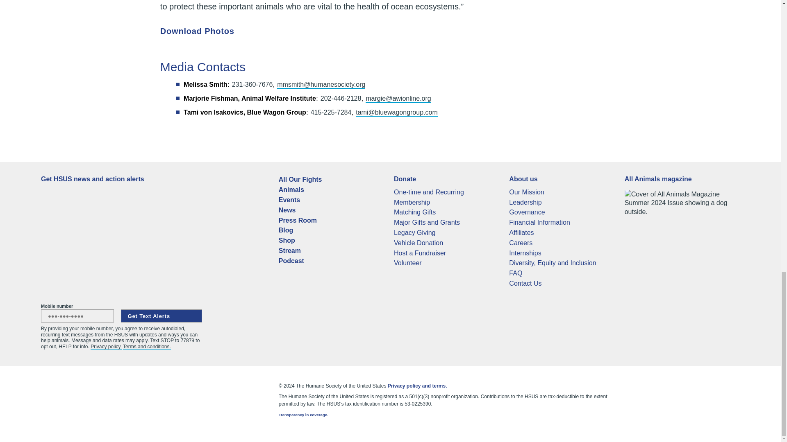  Describe the element at coordinates (286, 230) in the screenshot. I see `Blog` at that location.